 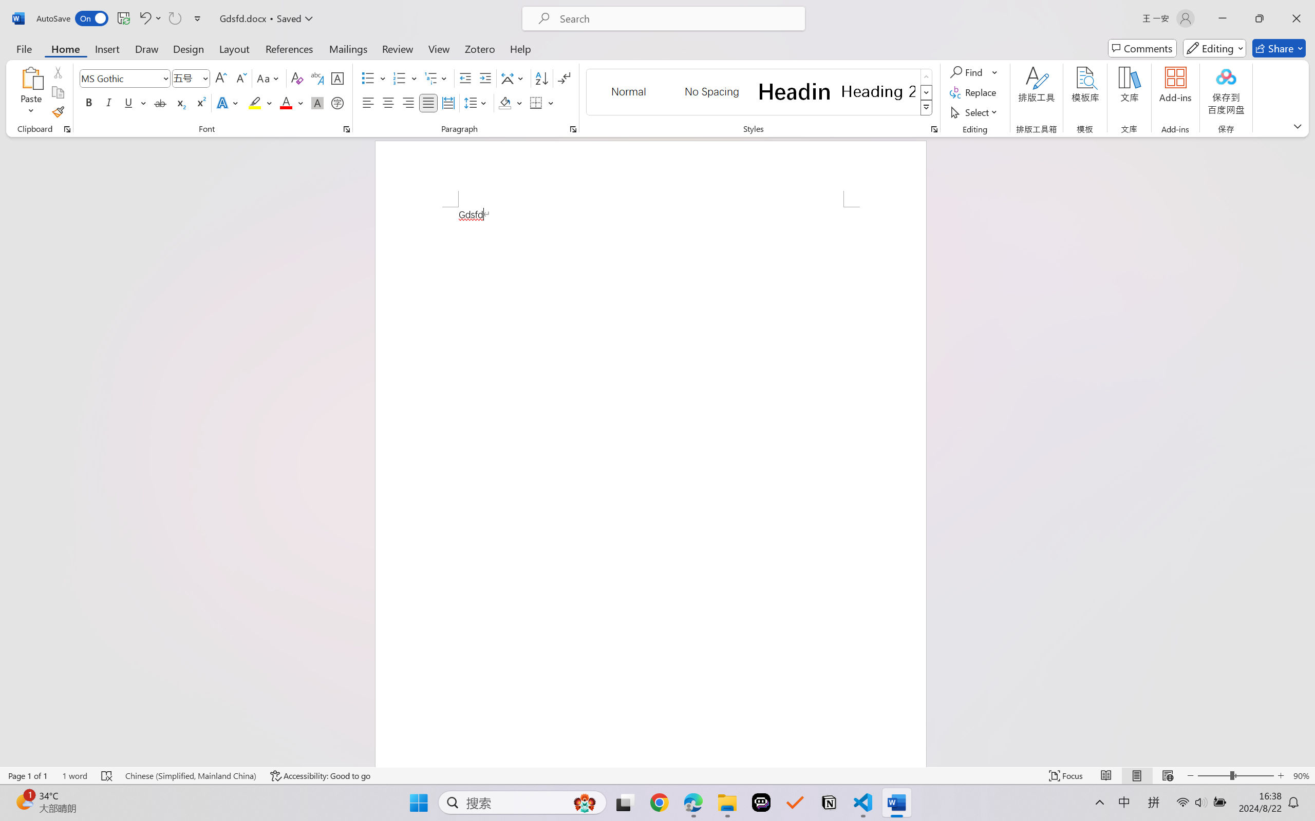 What do you see at coordinates (677, 18) in the screenshot?
I see `Microsoft search` at bounding box center [677, 18].